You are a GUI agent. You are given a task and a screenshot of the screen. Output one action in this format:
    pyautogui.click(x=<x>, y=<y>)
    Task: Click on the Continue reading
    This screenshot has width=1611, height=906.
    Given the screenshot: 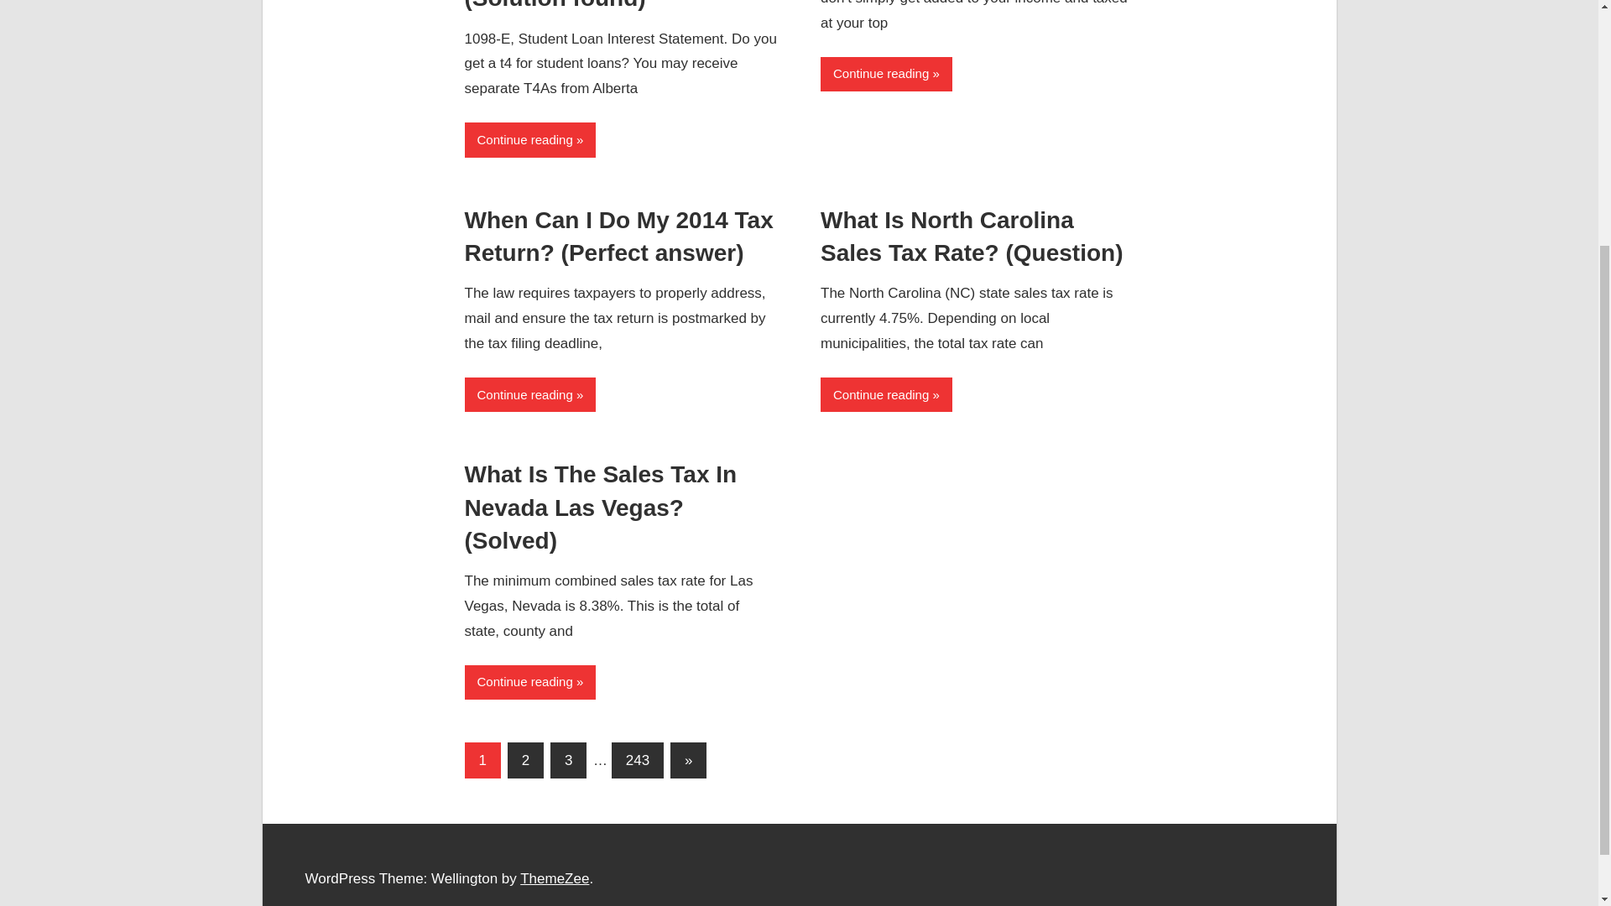 What is the action you would take?
    pyautogui.click(x=530, y=394)
    